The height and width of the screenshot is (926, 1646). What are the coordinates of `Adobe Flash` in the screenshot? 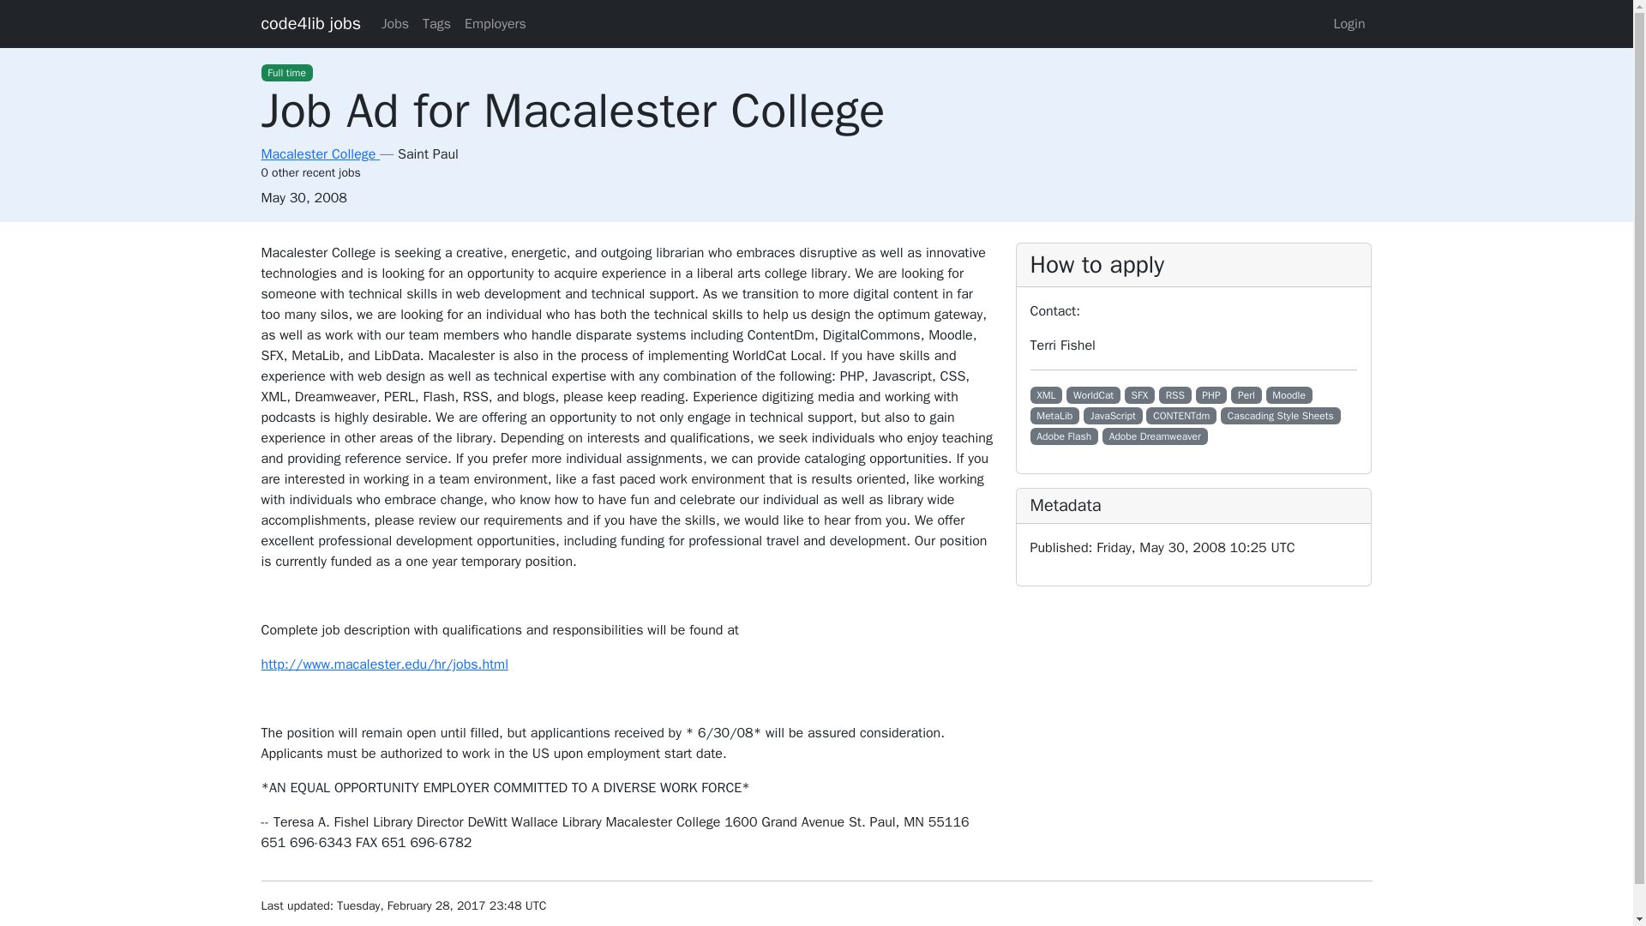 It's located at (1065, 436).